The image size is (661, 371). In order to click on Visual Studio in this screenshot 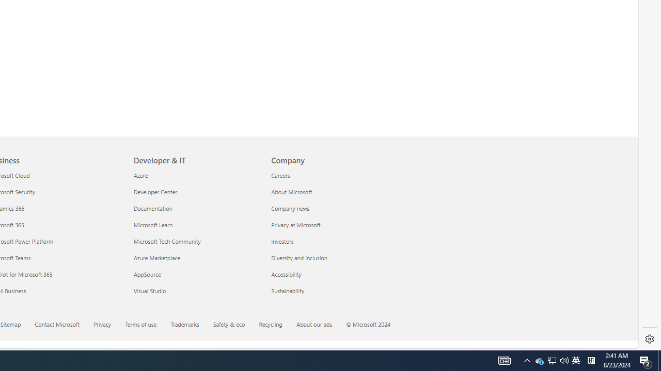, I will do `click(196, 291)`.